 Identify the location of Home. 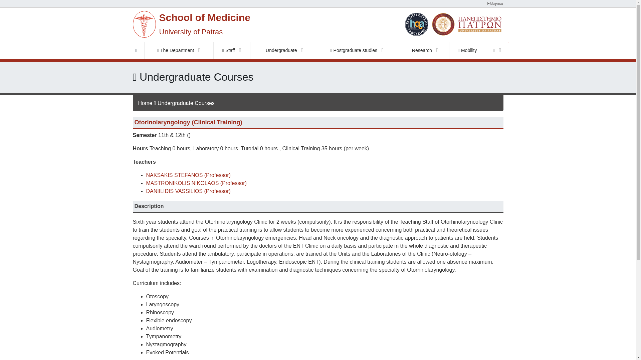
(145, 103).